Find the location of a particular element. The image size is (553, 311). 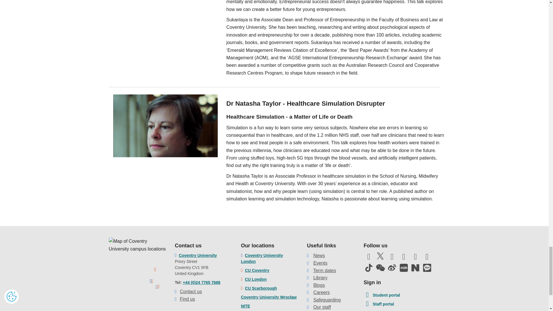

Careers is located at coordinates (321, 292).